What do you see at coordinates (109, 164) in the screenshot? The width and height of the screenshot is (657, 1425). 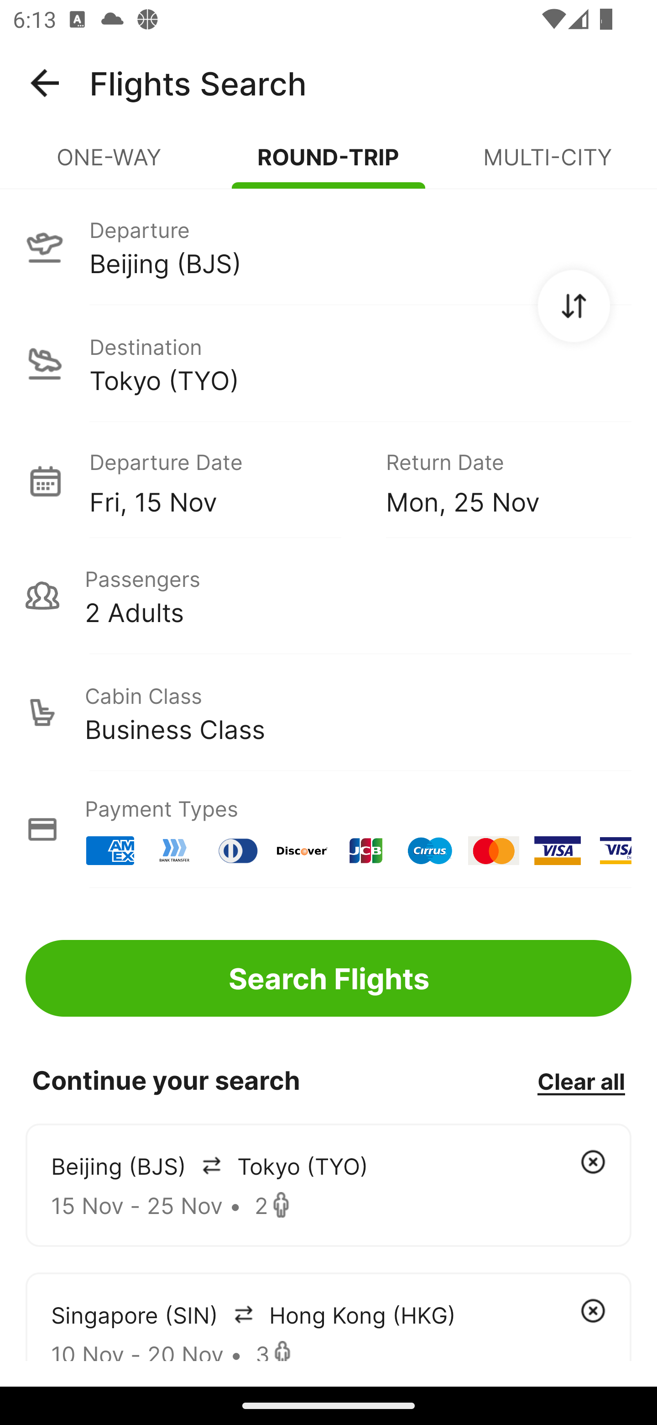 I see `ONE-WAY` at bounding box center [109, 164].